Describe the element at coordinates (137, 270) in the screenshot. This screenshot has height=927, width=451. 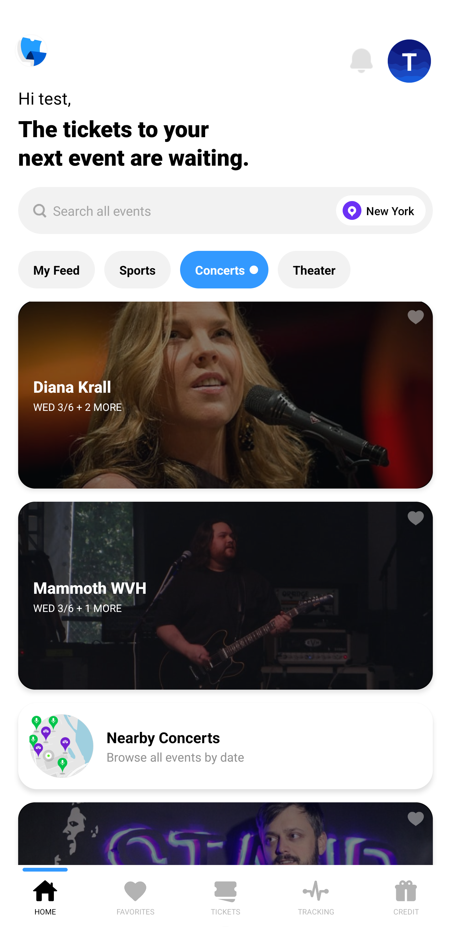
I see `Sports` at that location.